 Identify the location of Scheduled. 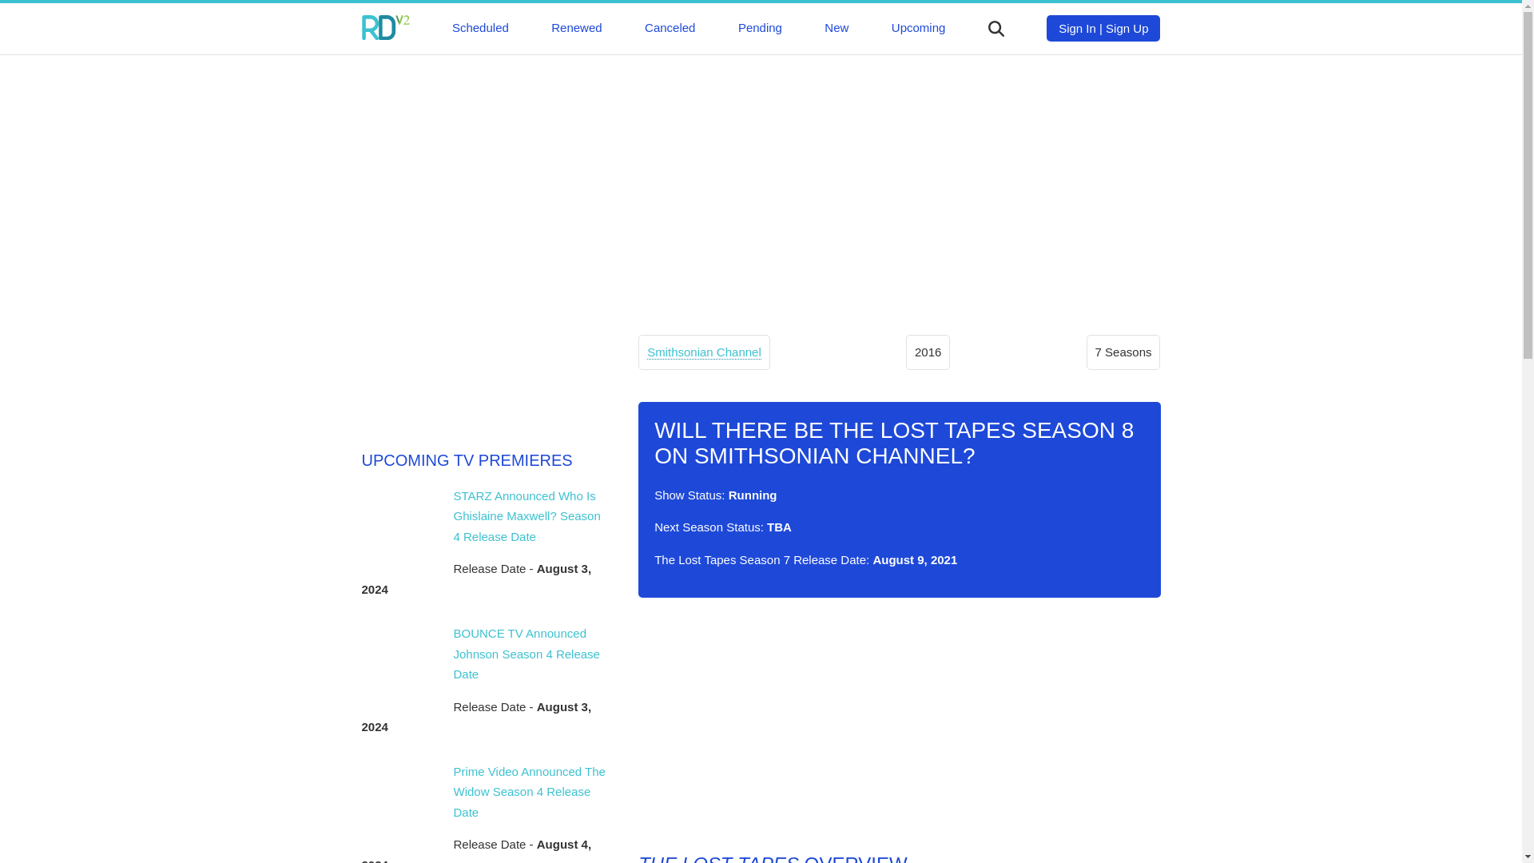
(481, 27).